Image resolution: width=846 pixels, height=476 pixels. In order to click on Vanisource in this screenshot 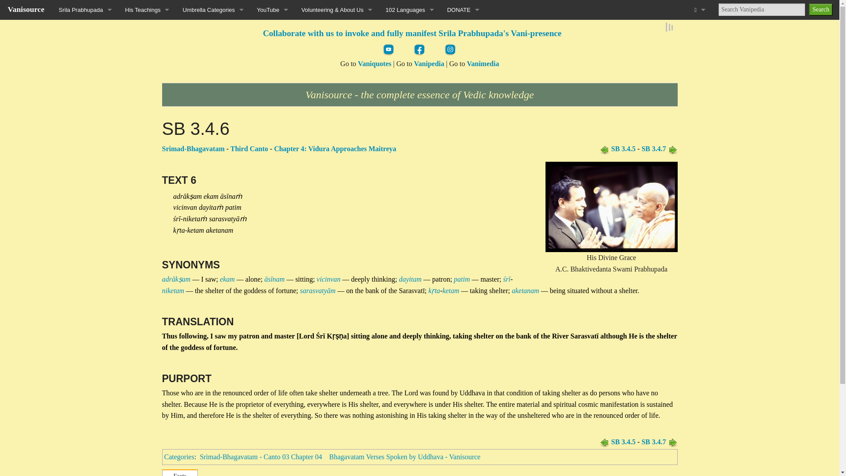, I will do `click(26, 9)`.